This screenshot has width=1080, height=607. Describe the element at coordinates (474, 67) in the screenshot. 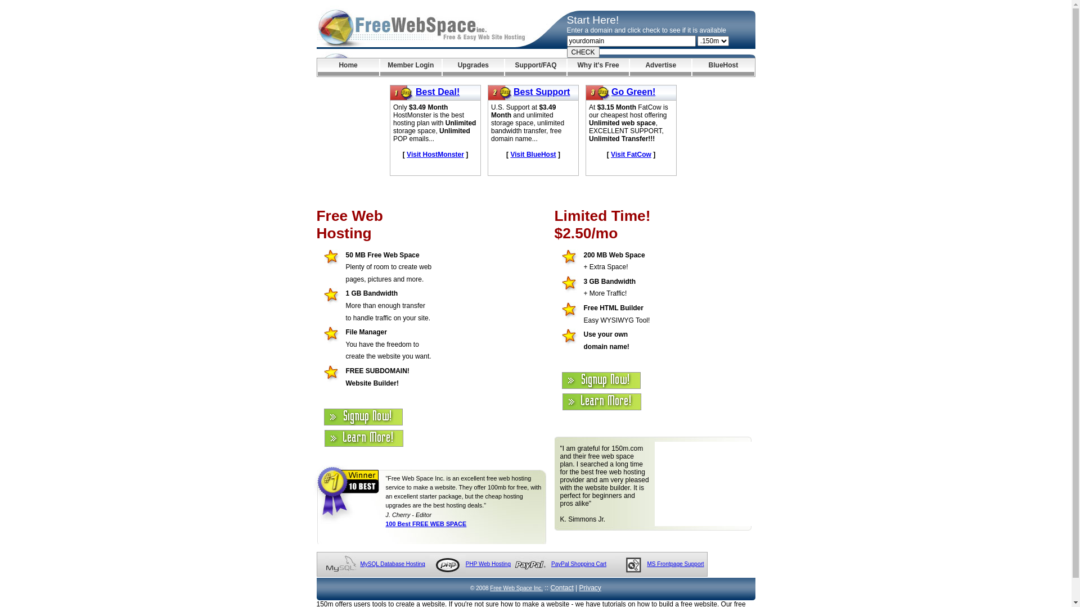

I see `Upgrades` at that location.